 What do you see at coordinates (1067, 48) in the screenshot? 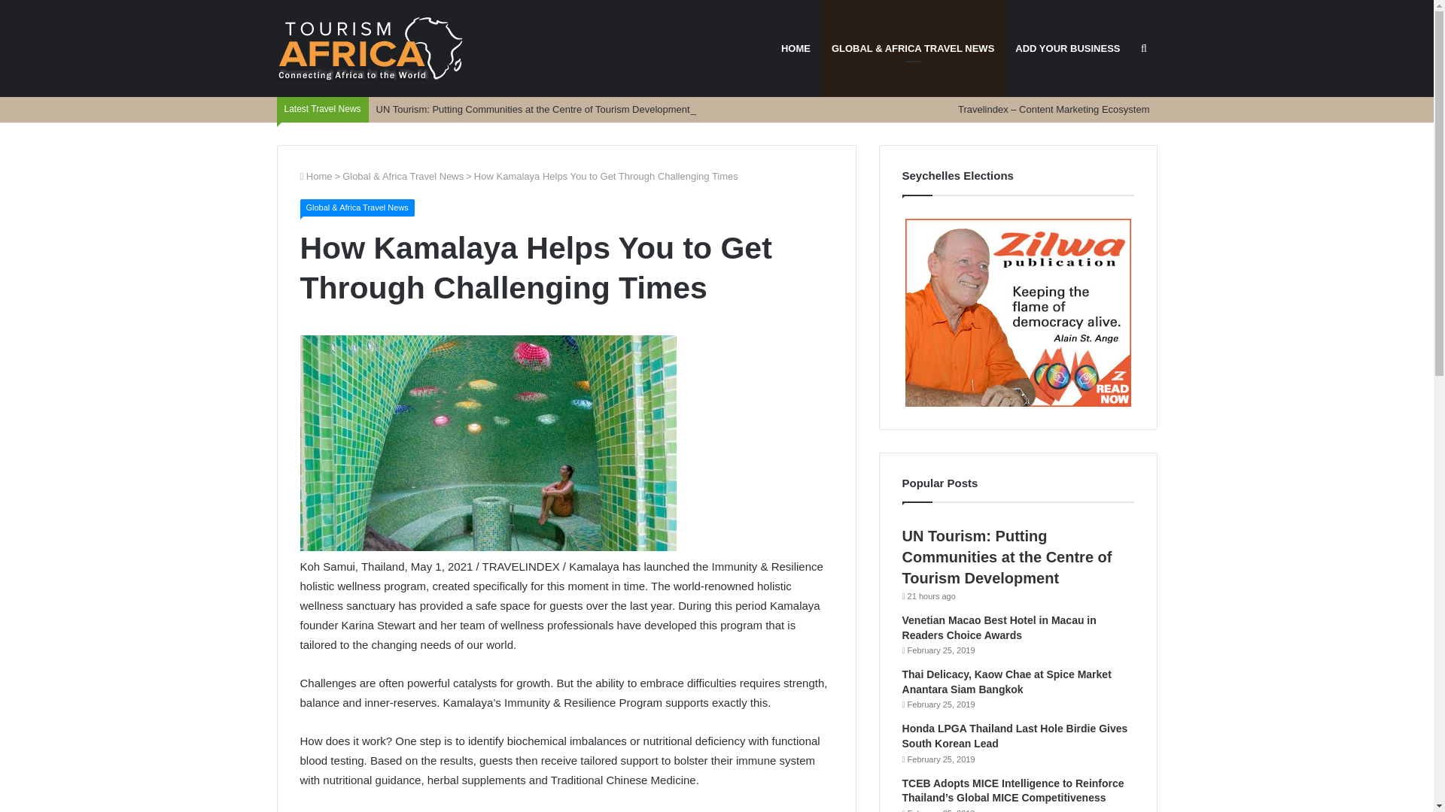
I see `ADD YOUR BUSINESS` at bounding box center [1067, 48].